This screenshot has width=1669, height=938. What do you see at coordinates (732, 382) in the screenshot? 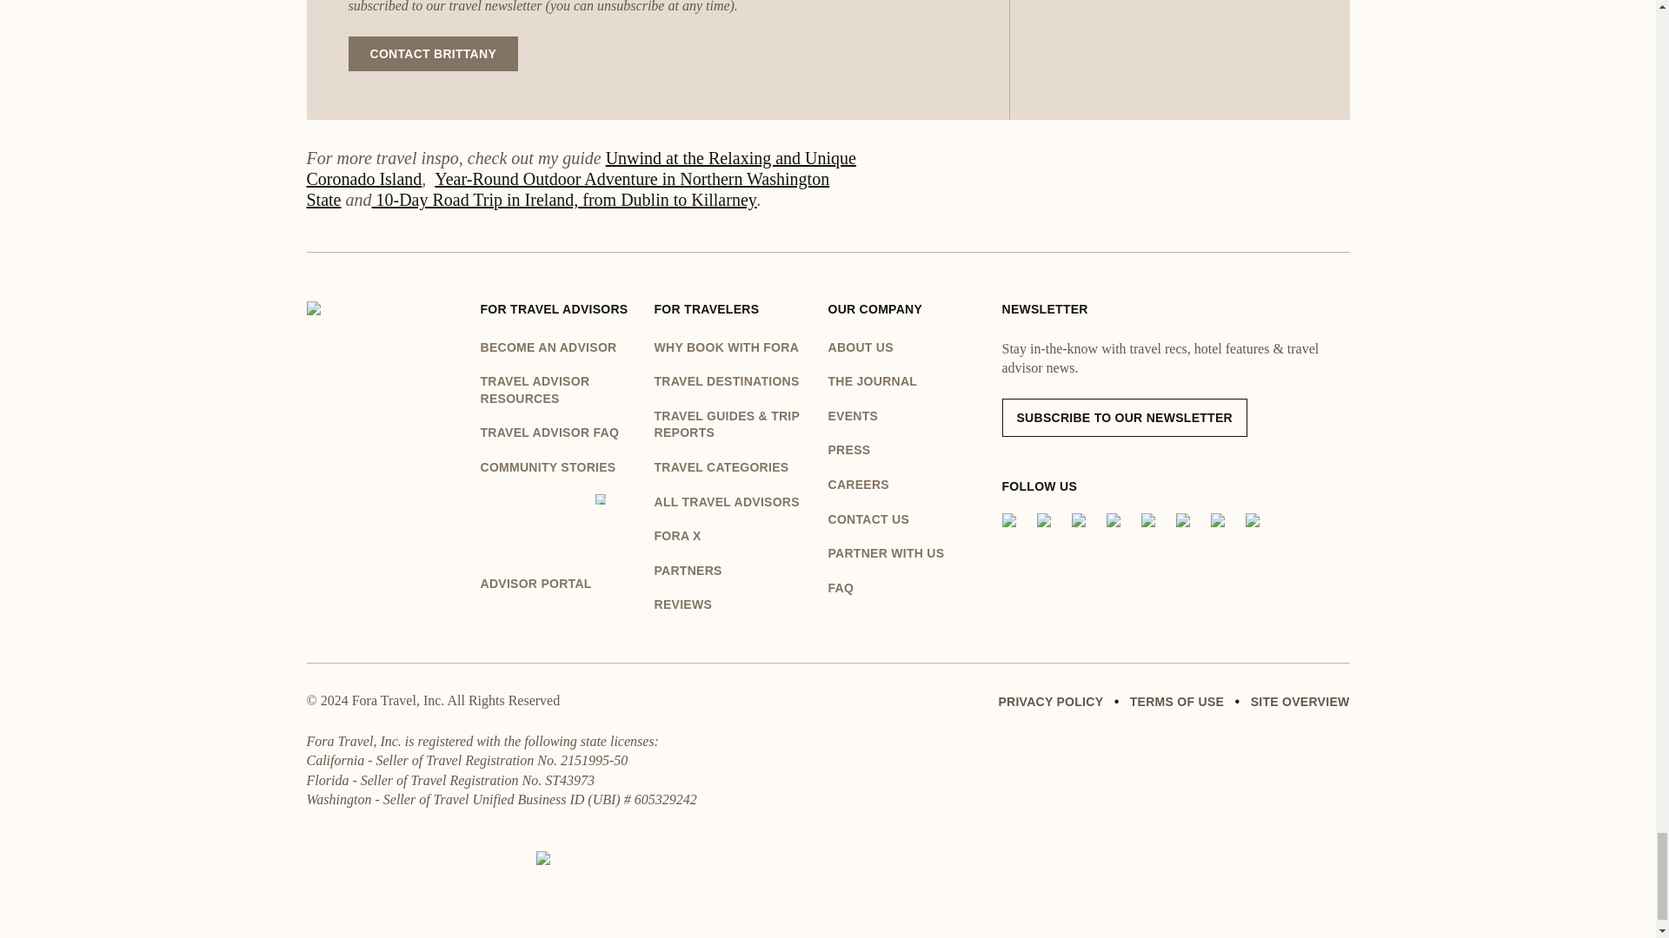
I see `TRAVEL DESTINATIONS` at bounding box center [732, 382].